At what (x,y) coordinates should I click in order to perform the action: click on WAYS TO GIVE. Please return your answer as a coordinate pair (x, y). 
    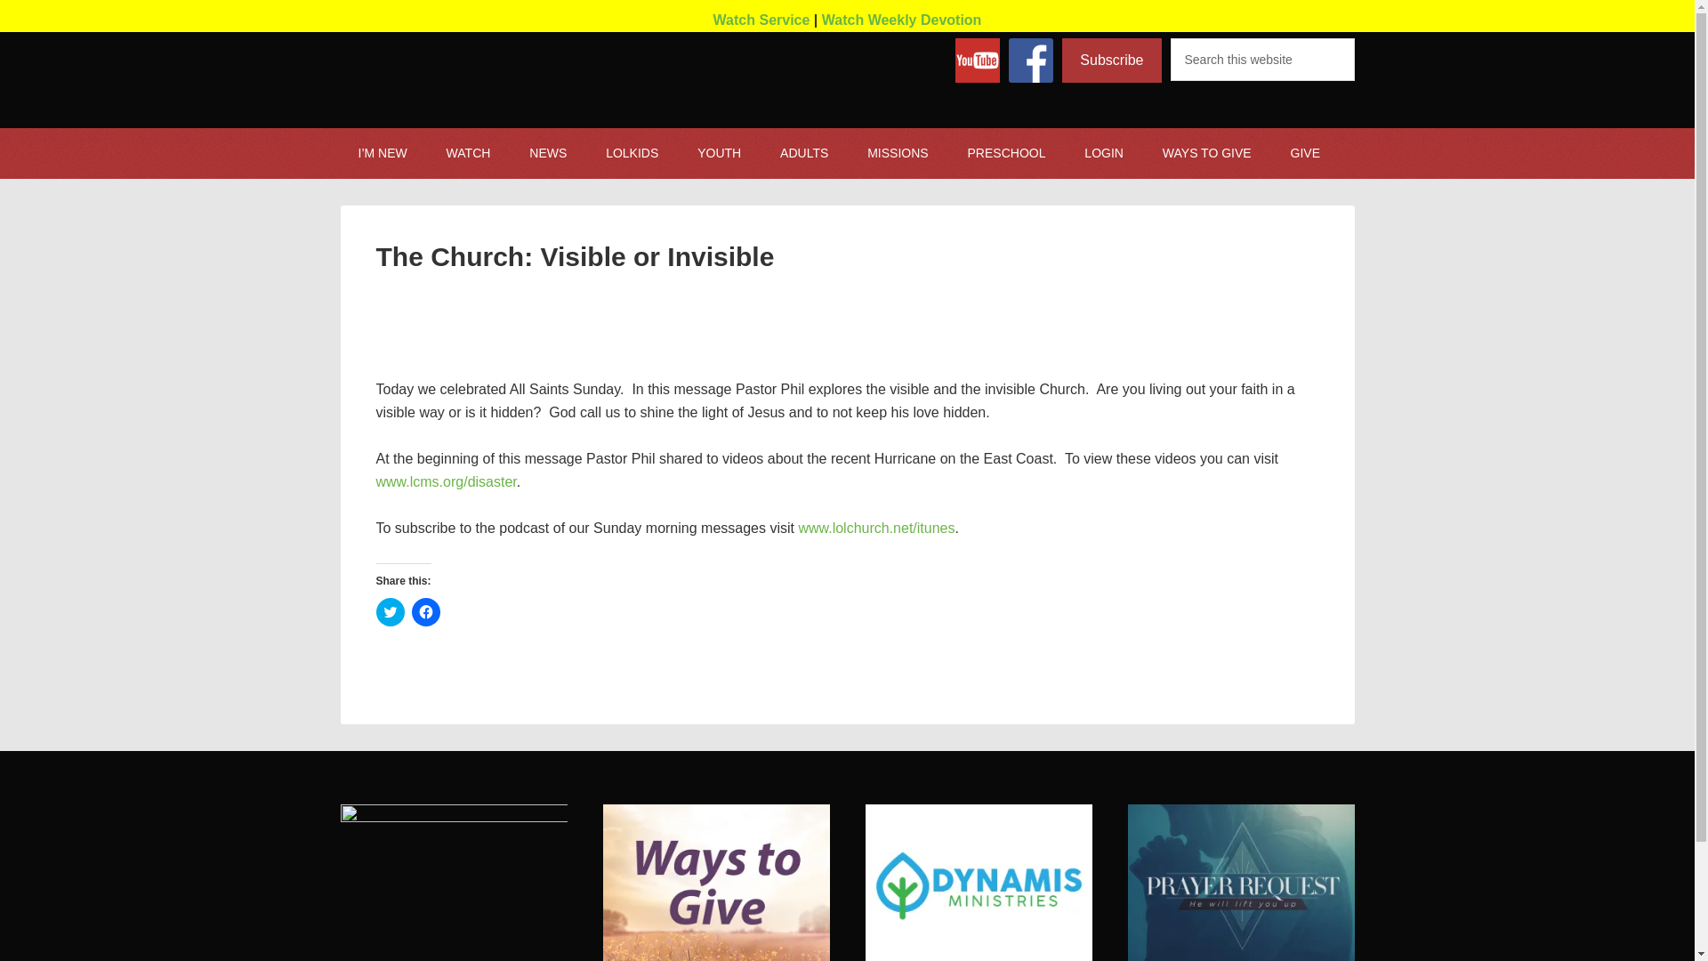
    Looking at the image, I should click on (1206, 153).